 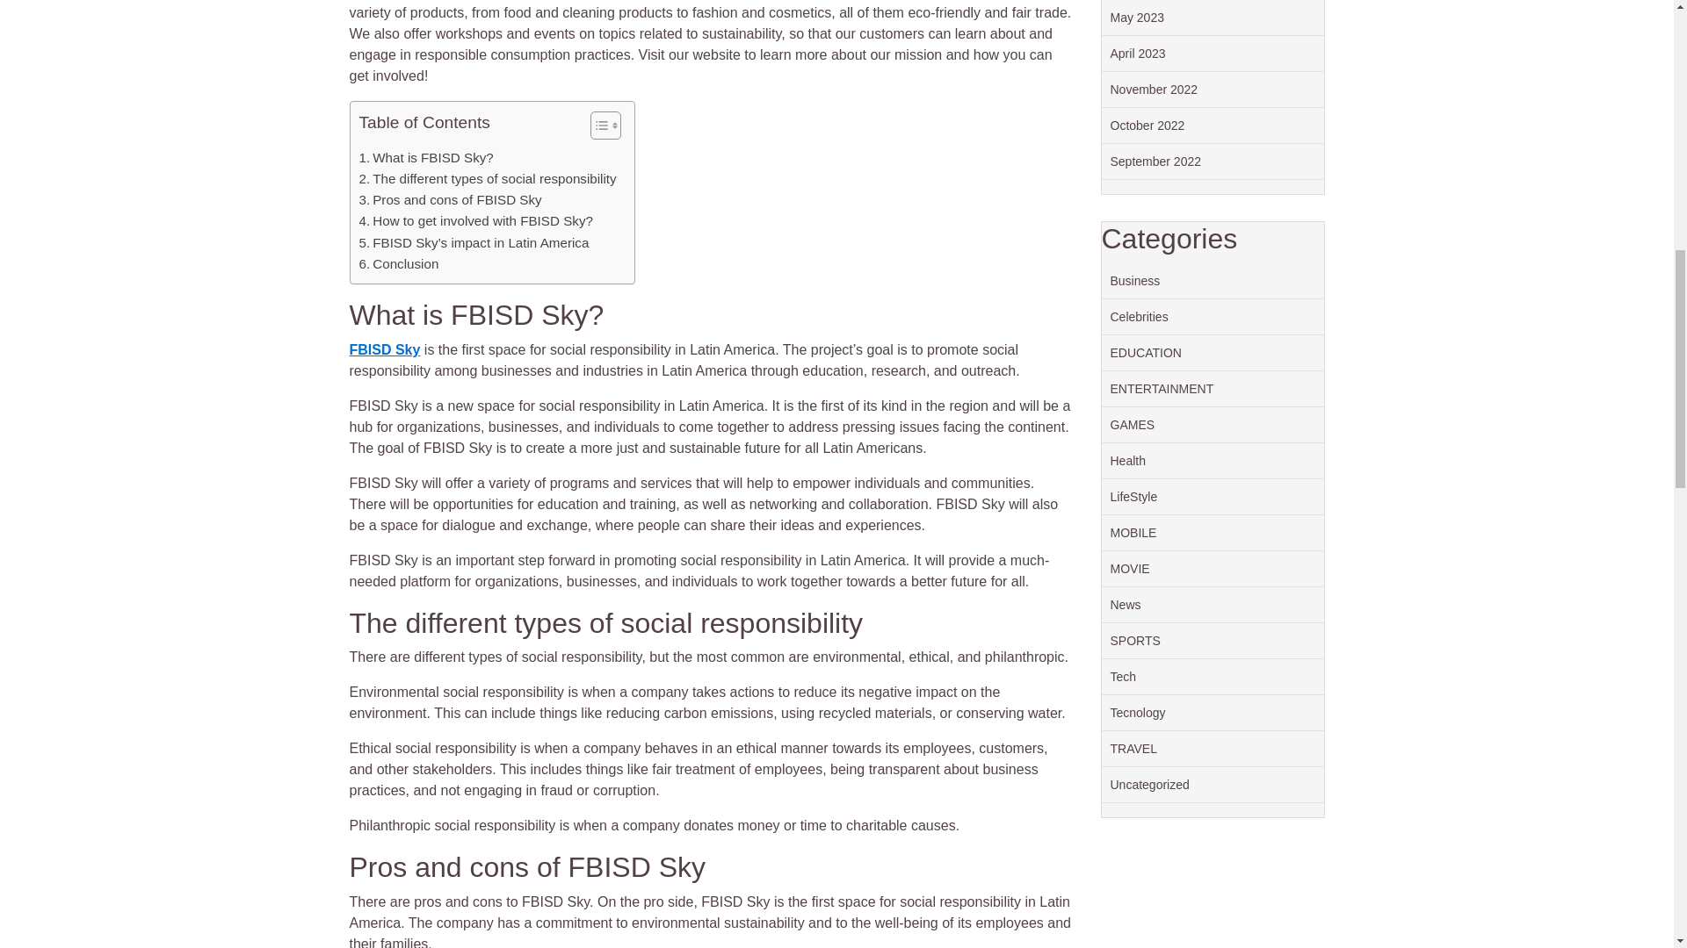 What do you see at coordinates (385, 349) in the screenshot?
I see `FBISD Sky` at bounding box center [385, 349].